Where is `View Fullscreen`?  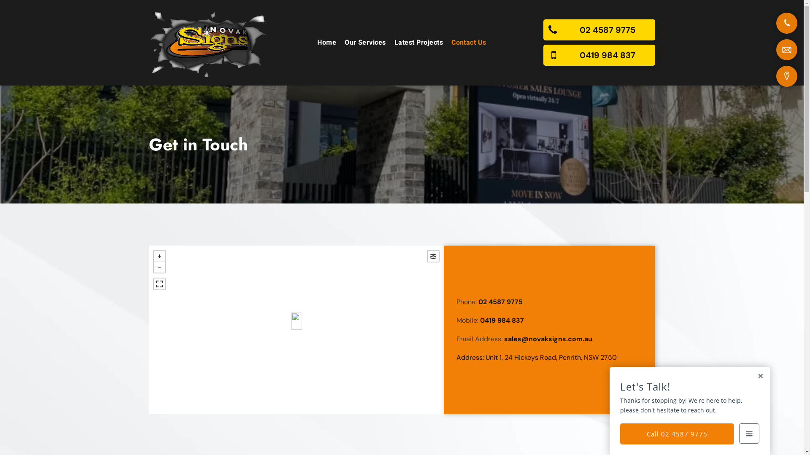
View Fullscreen is located at coordinates (159, 284).